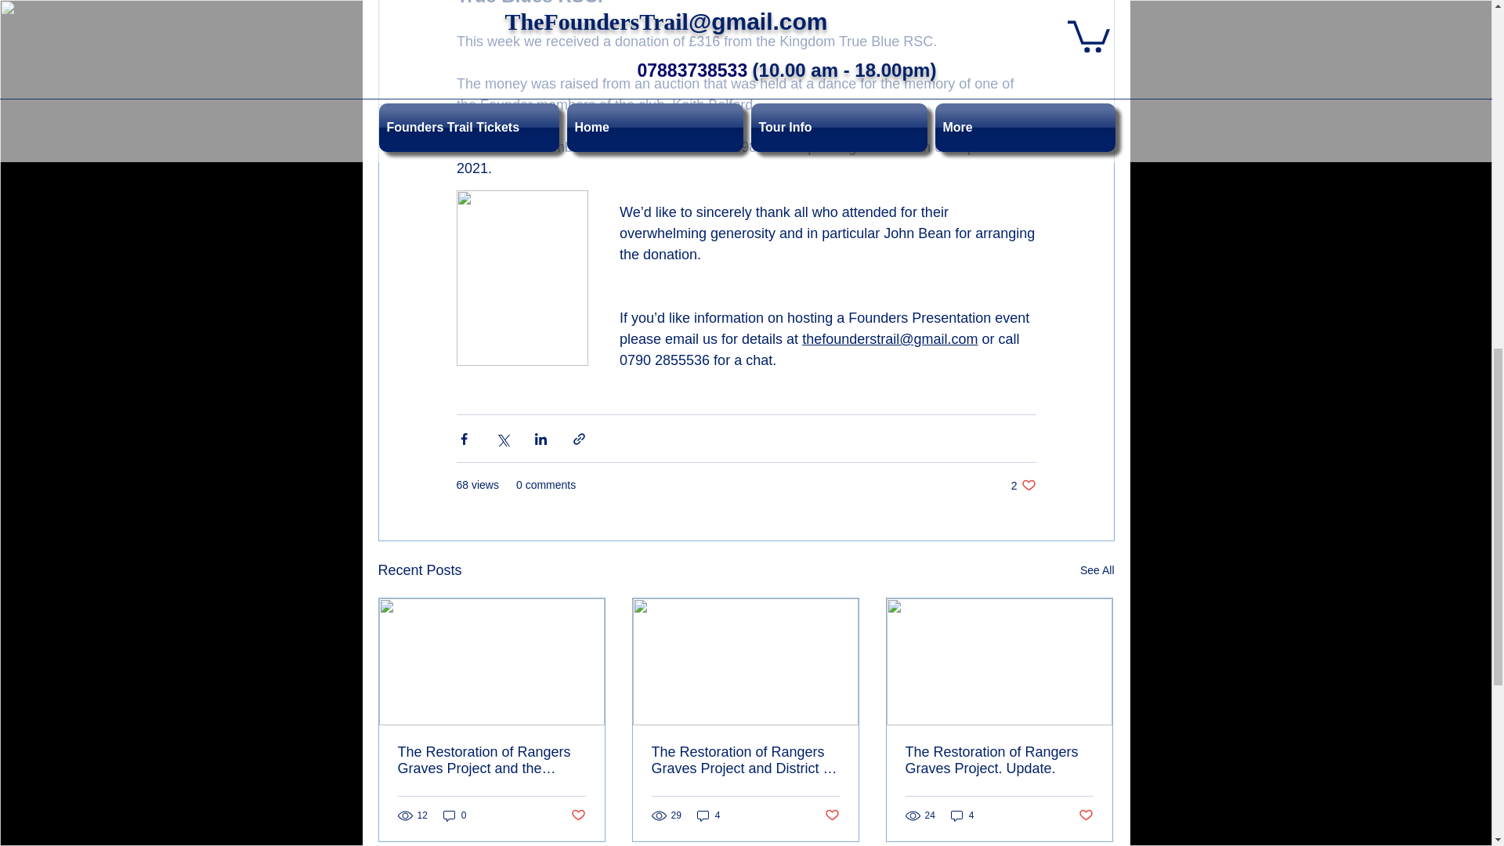 The image size is (1504, 846). What do you see at coordinates (708, 815) in the screenshot?
I see `4` at bounding box center [708, 815].